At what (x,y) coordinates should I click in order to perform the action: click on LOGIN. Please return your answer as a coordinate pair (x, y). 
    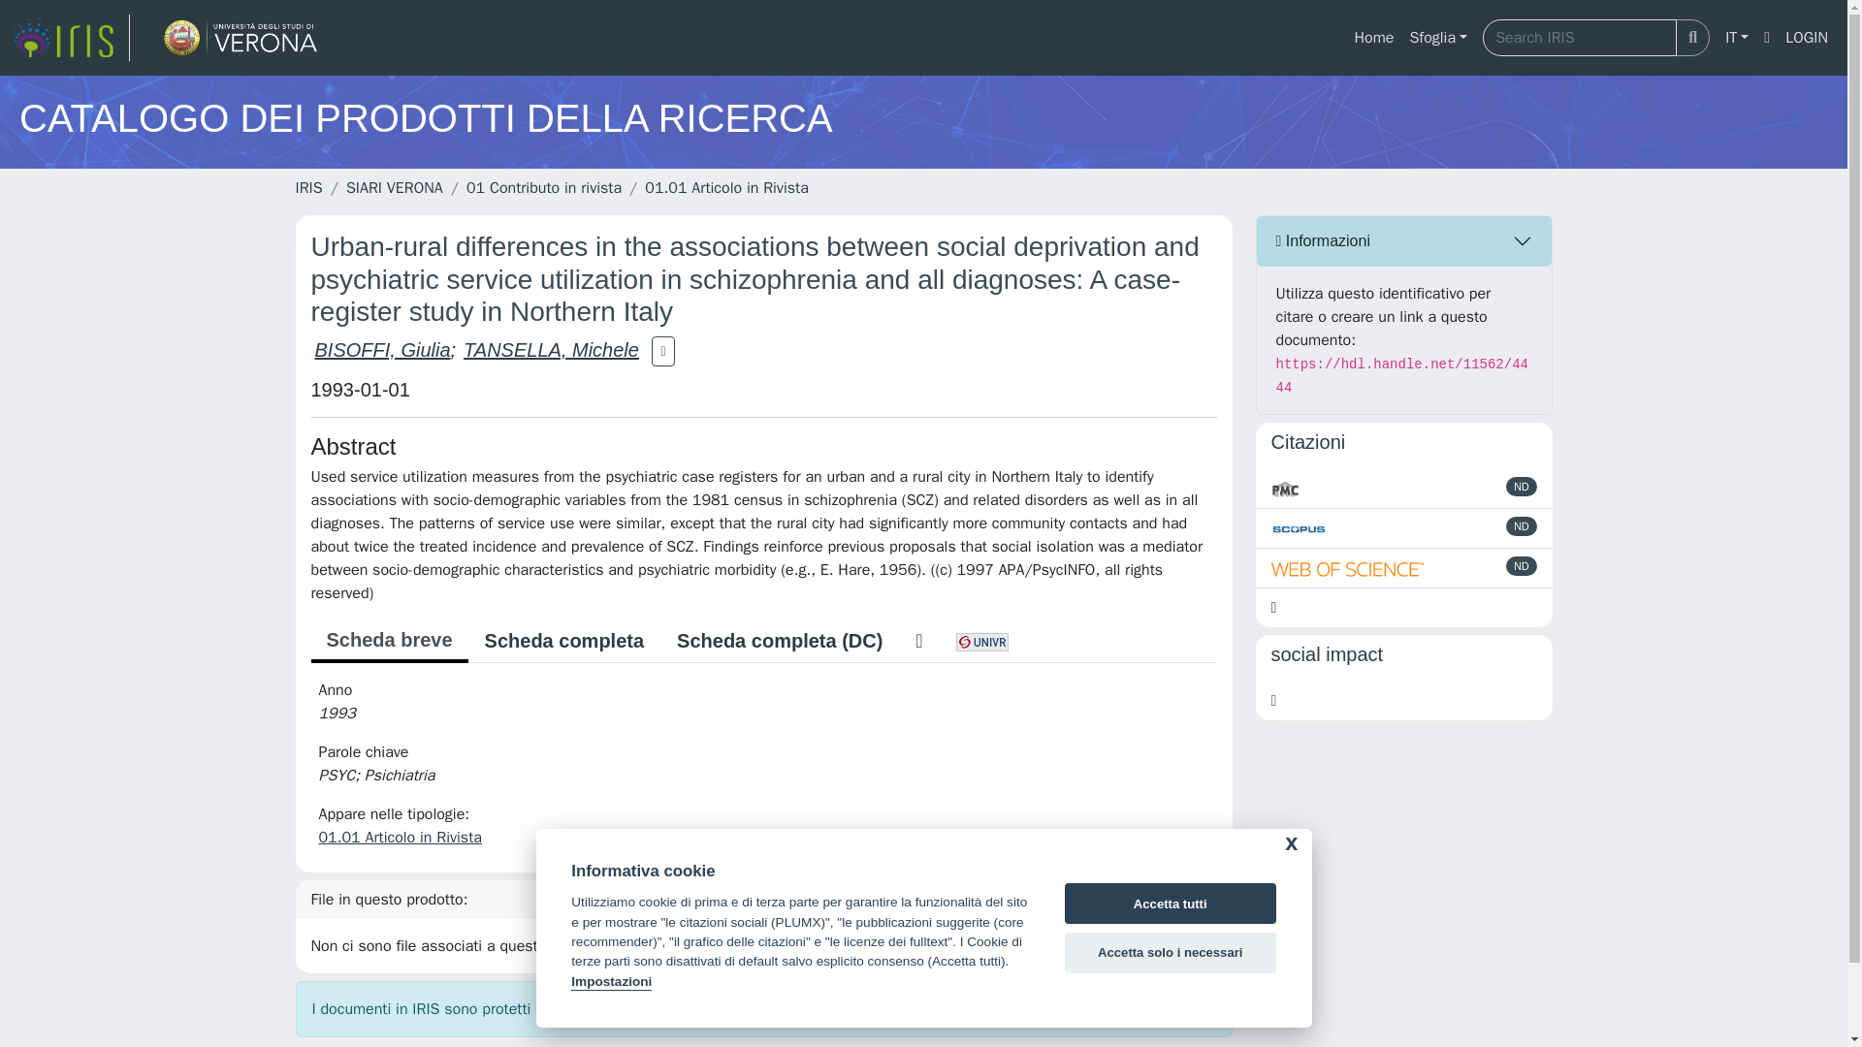
    Looking at the image, I should click on (1807, 38).